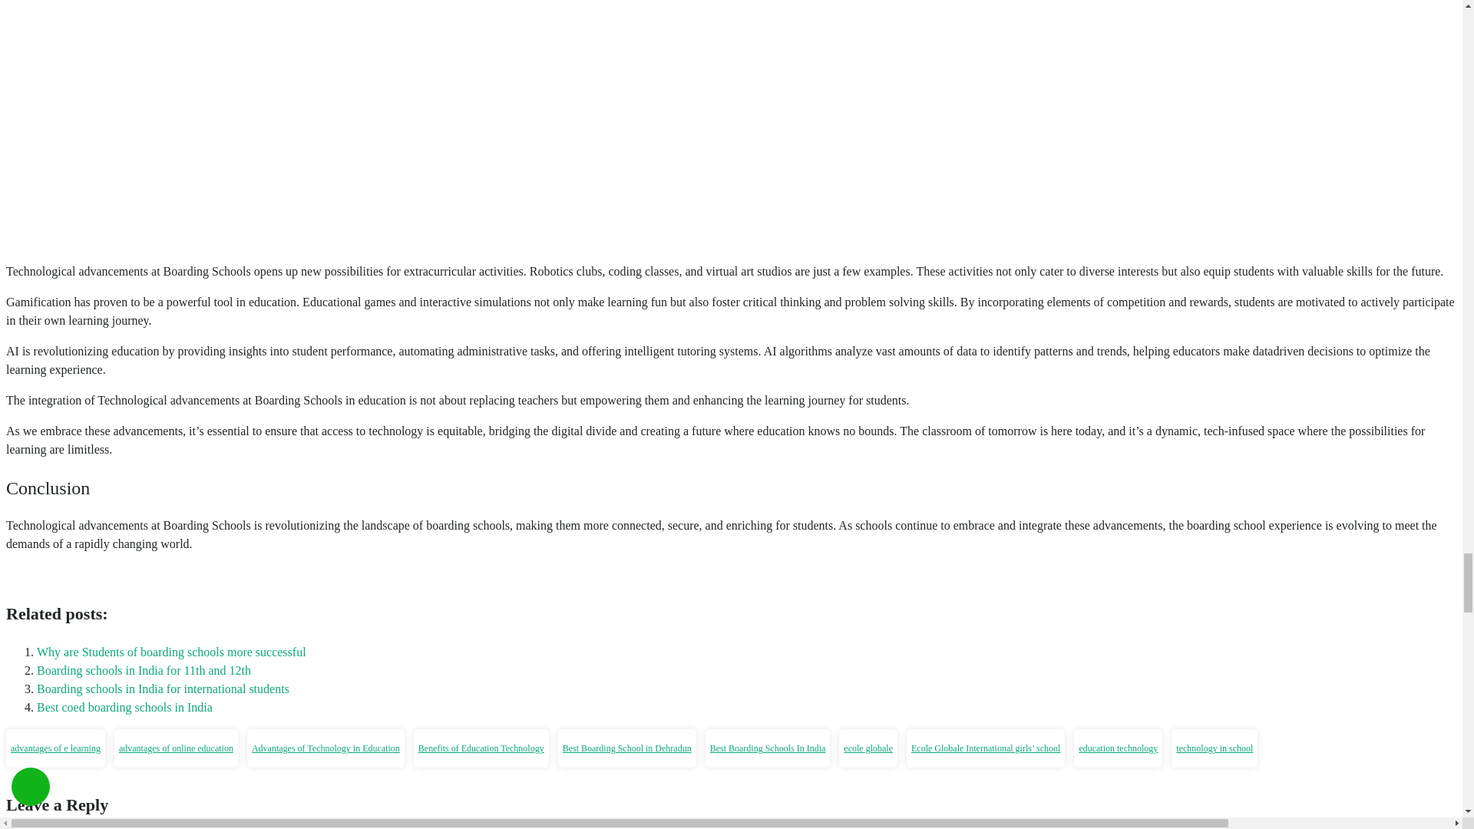 The image size is (1474, 829). What do you see at coordinates (768, 748) in the screenshot?
I see `Best Boarding Schools In India` at bounding box center [768, 748].